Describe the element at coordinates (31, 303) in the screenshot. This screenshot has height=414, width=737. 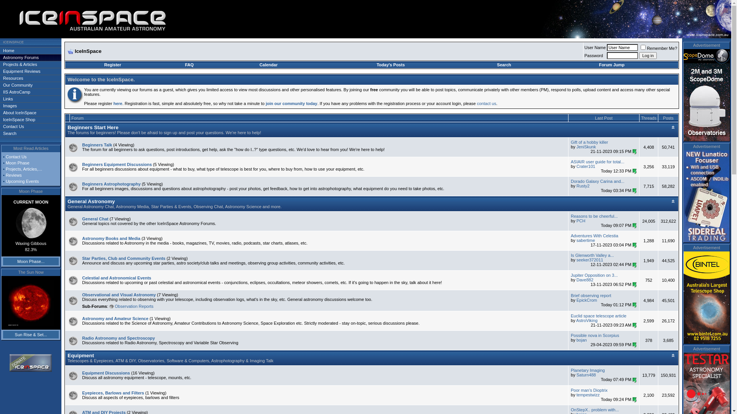
I see `Latest SOHO Image` at that location.